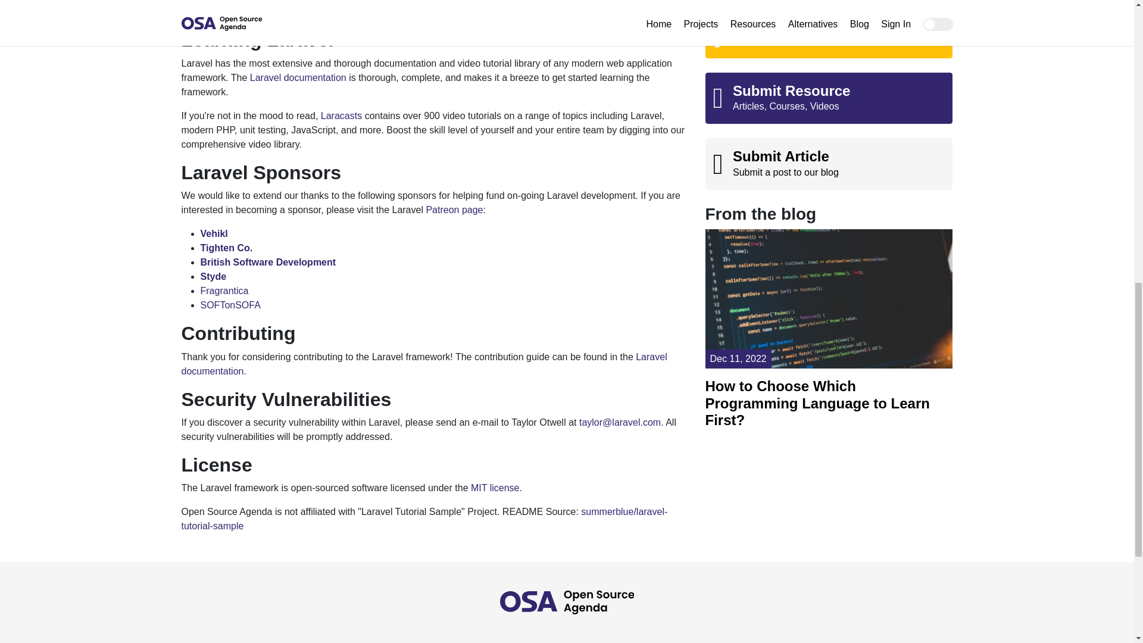  What do you see at coordinates (454, 210) in the screenshot?
I see `Patreon page` at bounding box center [454, 210].